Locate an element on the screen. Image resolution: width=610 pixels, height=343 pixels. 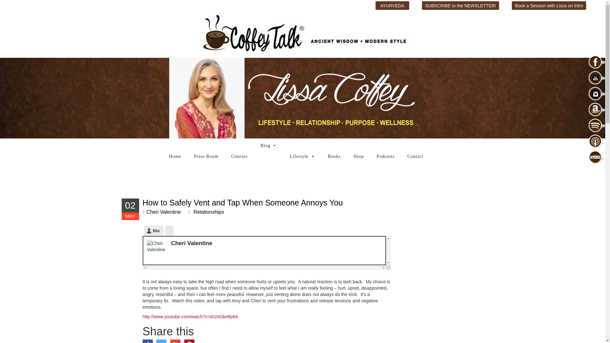
Courses is located at coordinates (238, 156).